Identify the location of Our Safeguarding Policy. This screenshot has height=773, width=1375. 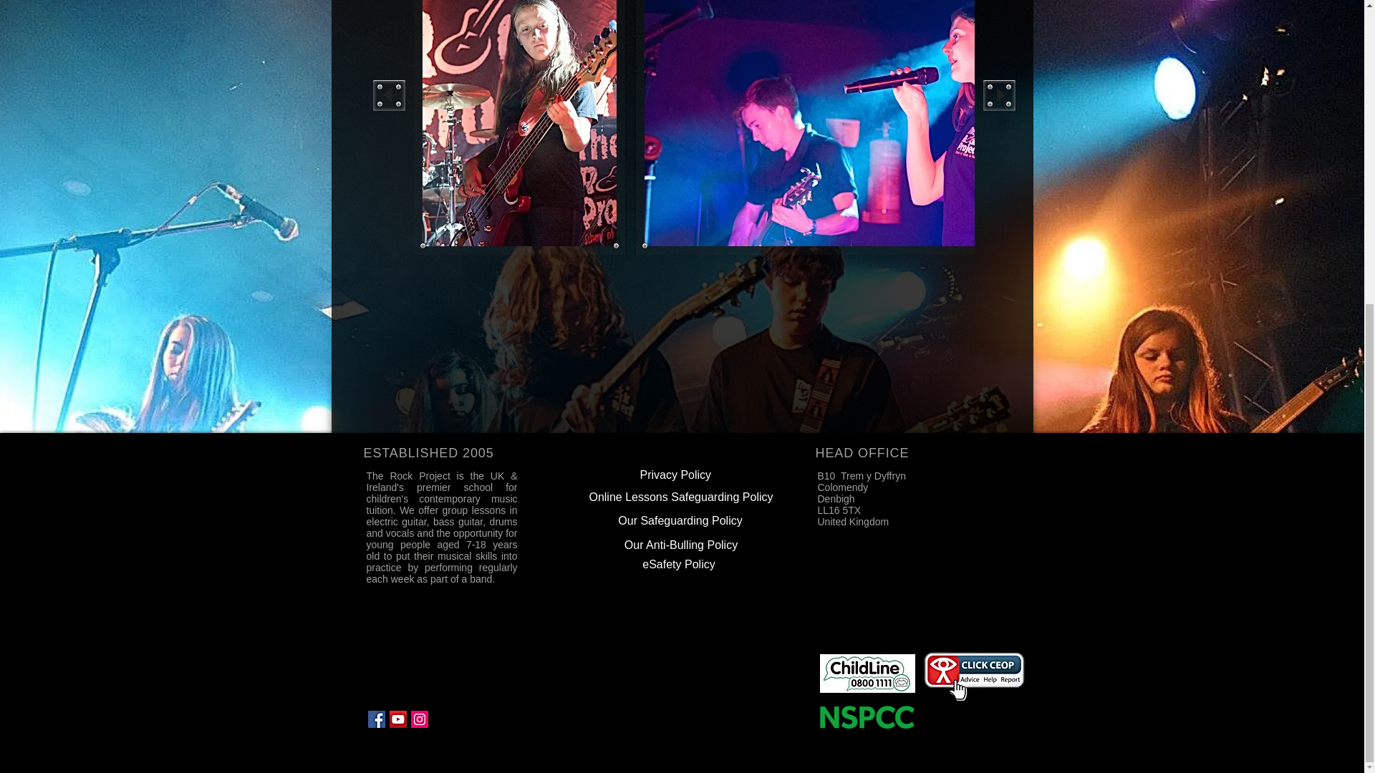
(680, 520).